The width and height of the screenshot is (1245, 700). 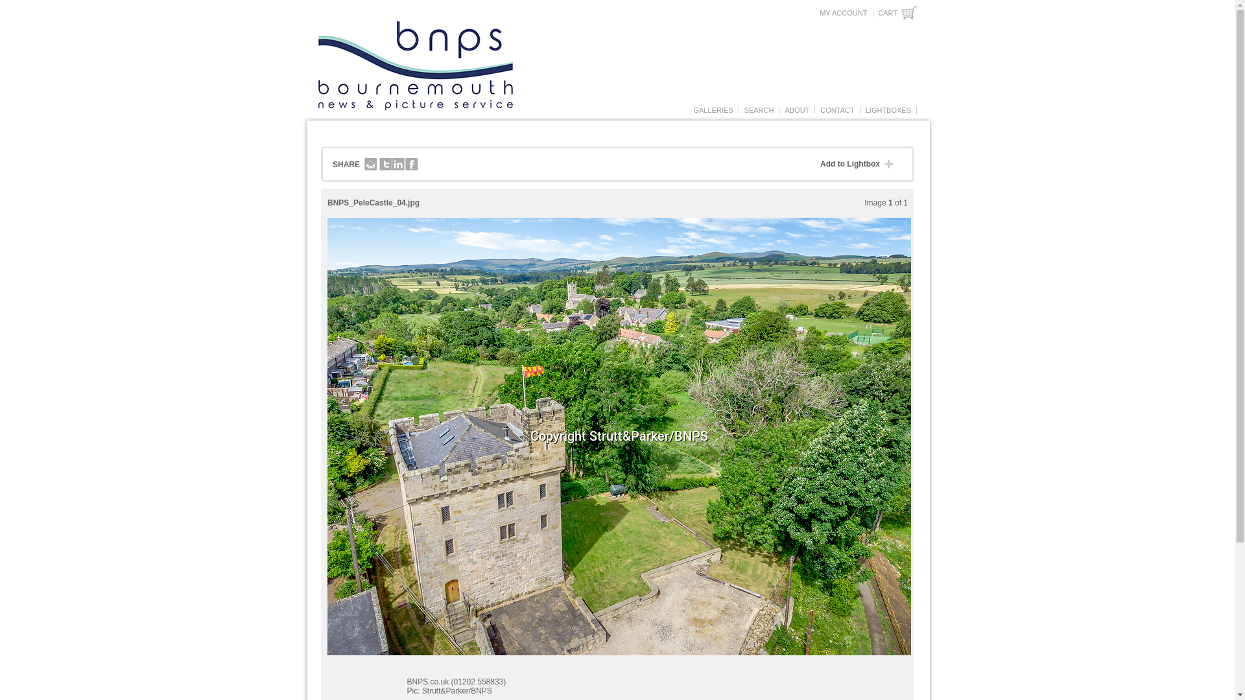 What do you see at coordinates (843, 13) in the screenshot?
I see `MY ACCOUNT` at bounding box center [843, 13].